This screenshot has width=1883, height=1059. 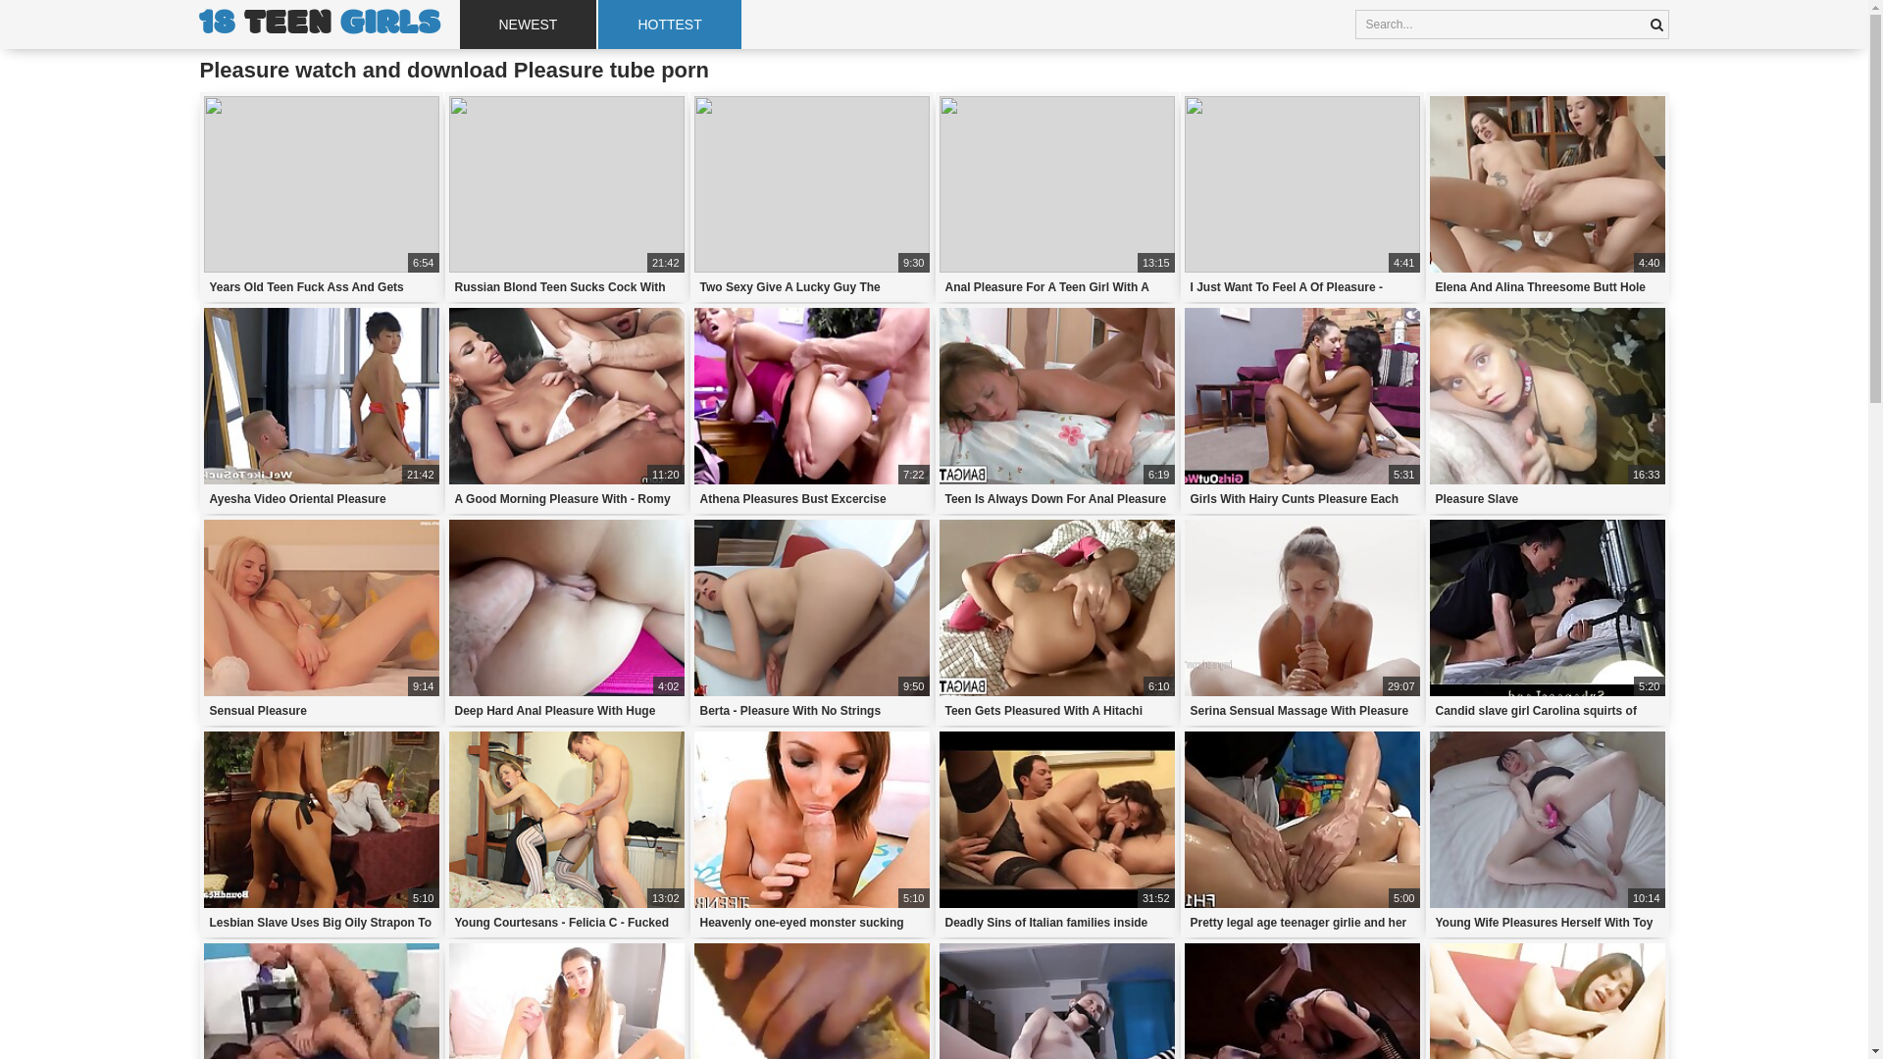 I want to click on Athena Pleasures Bust Excercise, so click(x=812, y=499).